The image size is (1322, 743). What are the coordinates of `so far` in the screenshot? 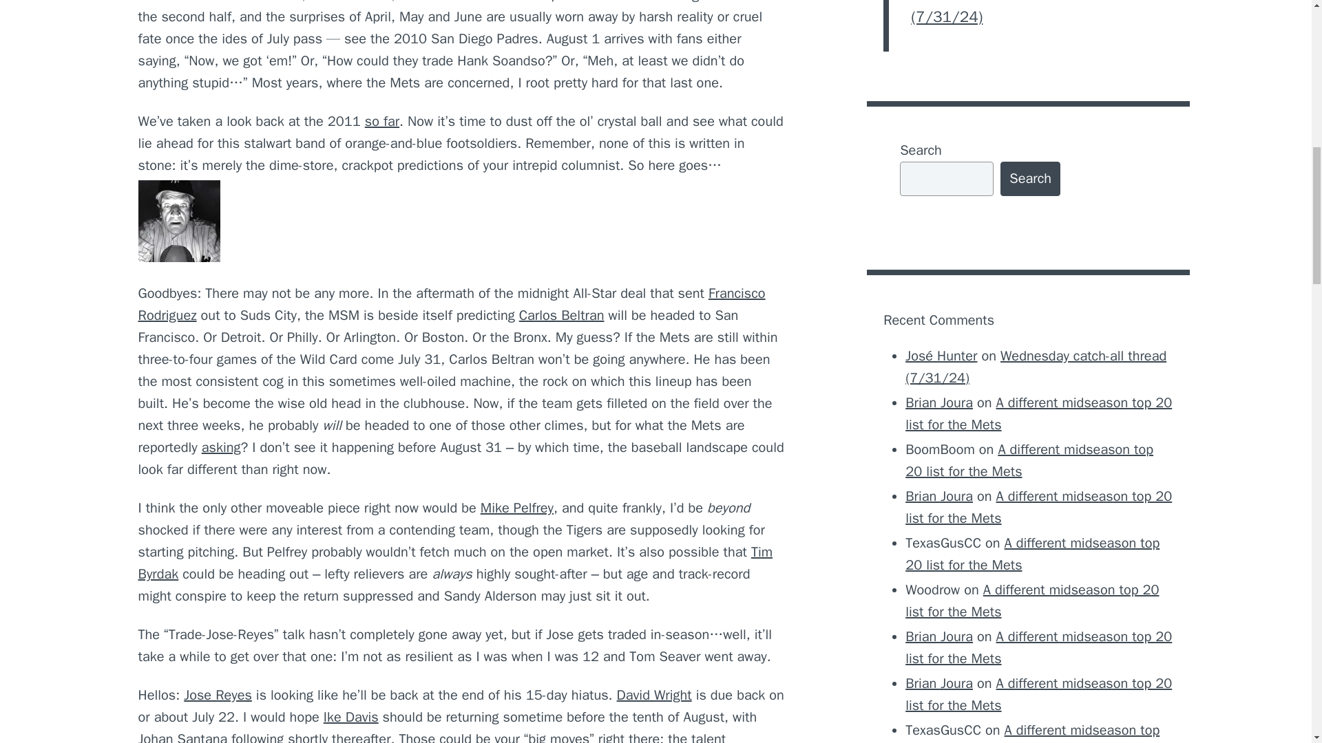 It's located at (381, 121).